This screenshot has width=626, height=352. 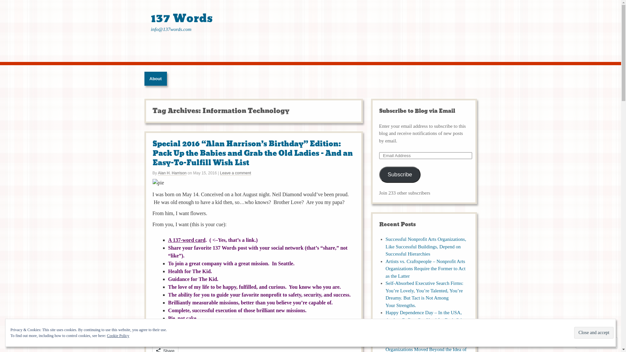 I want to click on Leave a comment, so click(x=235, y=173).